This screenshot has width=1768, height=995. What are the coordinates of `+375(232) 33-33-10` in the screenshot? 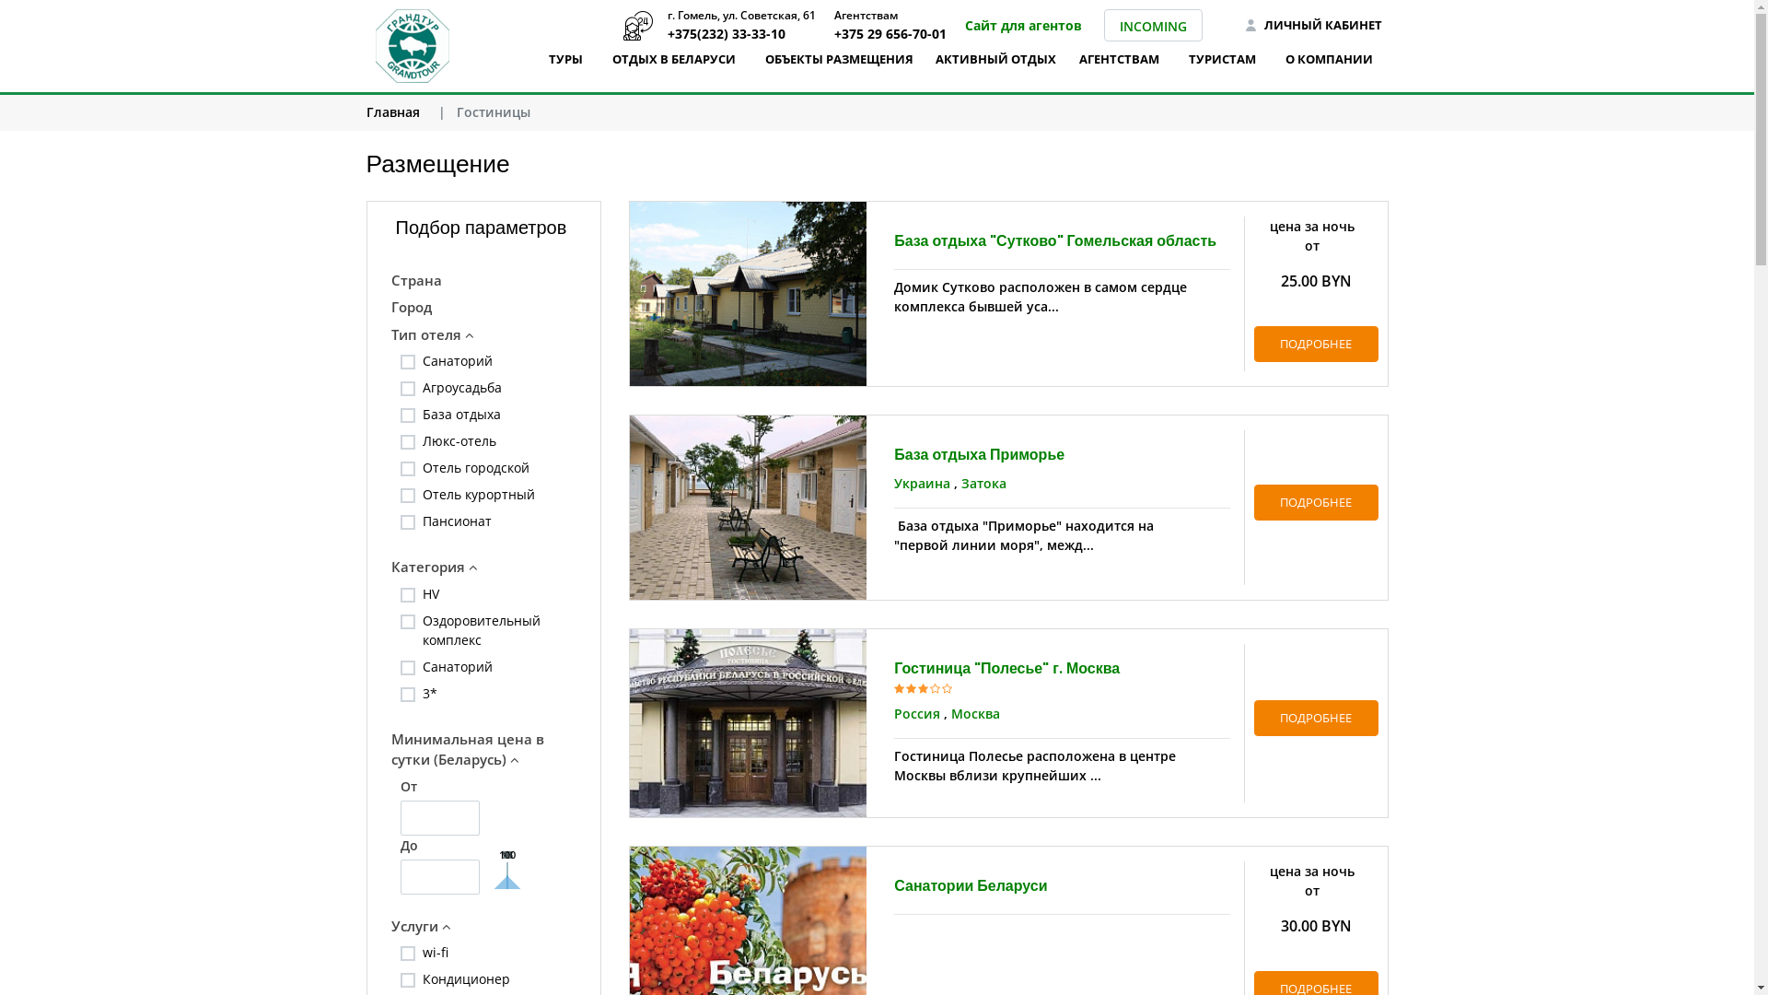 It's located at (638, 26).